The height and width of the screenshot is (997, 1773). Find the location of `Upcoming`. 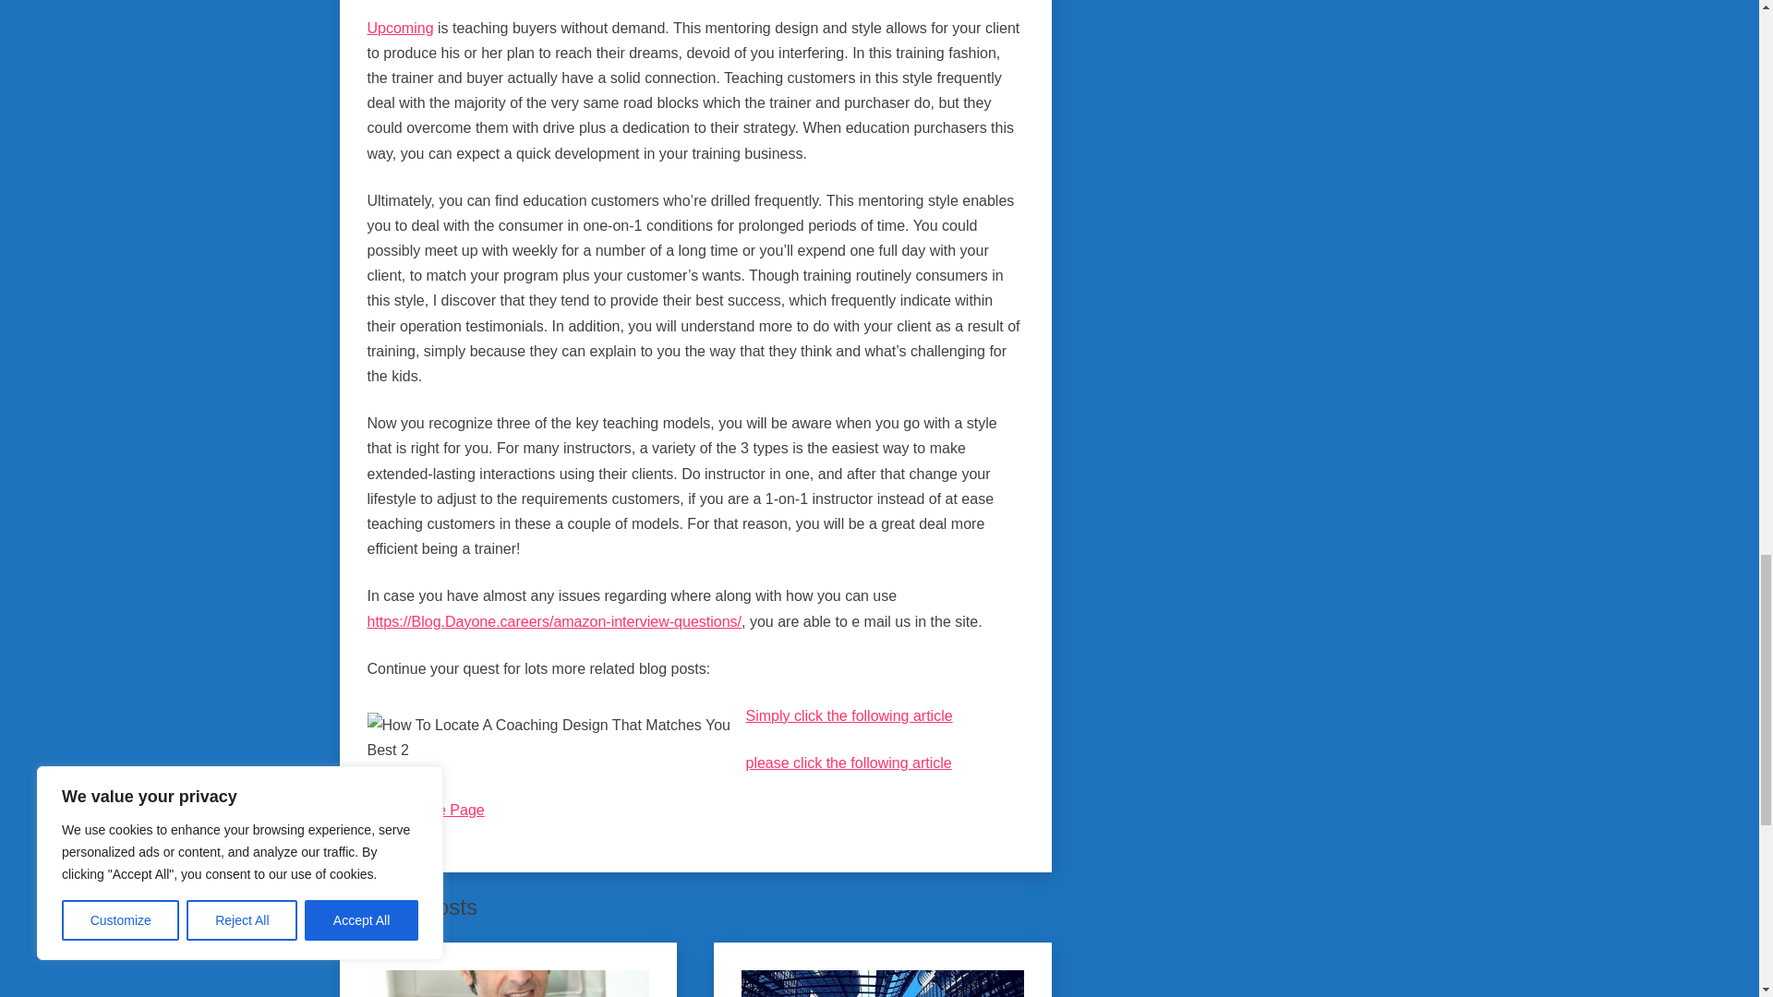

Upcoming is located at coordinates (401, 28).